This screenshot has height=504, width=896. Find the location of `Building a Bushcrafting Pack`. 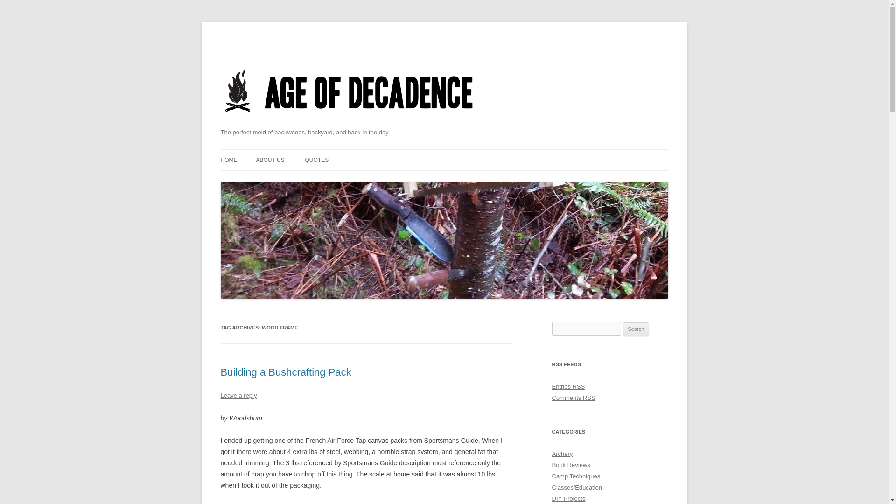

Building a Bushcrafting Pack is located at coordinates (286, 372).